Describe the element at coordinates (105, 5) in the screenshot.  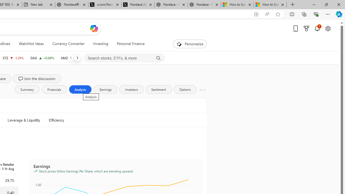
I see `x.com/NordaceOfficial` at that location.